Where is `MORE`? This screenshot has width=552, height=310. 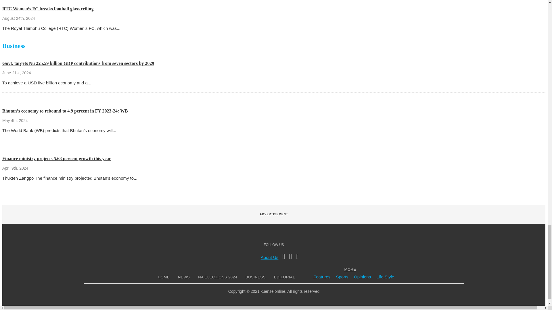
MORE is located at coordinates (350, 269).